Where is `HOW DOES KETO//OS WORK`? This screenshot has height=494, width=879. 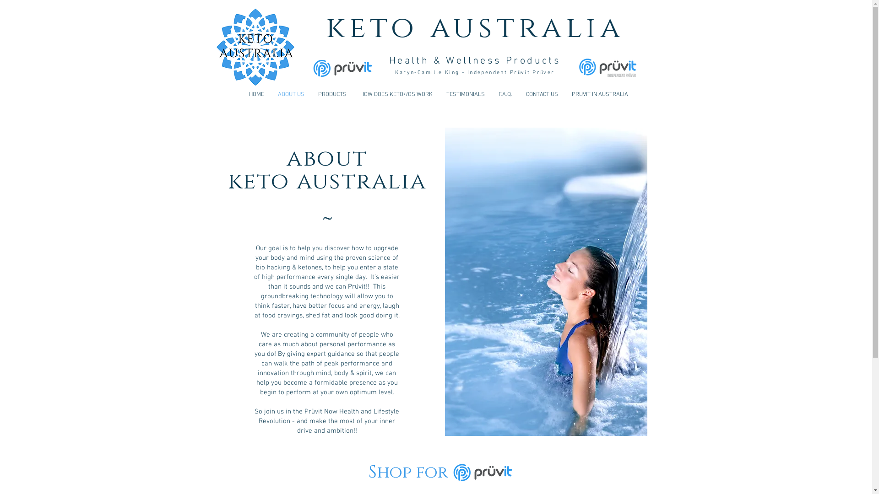
HOW DOES KETO//OS WORK is located at coordinates (396, 95).